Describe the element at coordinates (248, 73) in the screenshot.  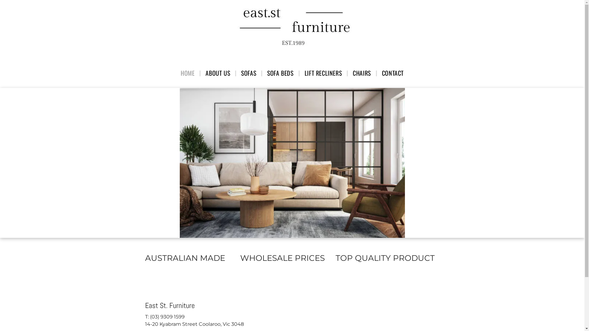
I see `SOFAS` at that location.